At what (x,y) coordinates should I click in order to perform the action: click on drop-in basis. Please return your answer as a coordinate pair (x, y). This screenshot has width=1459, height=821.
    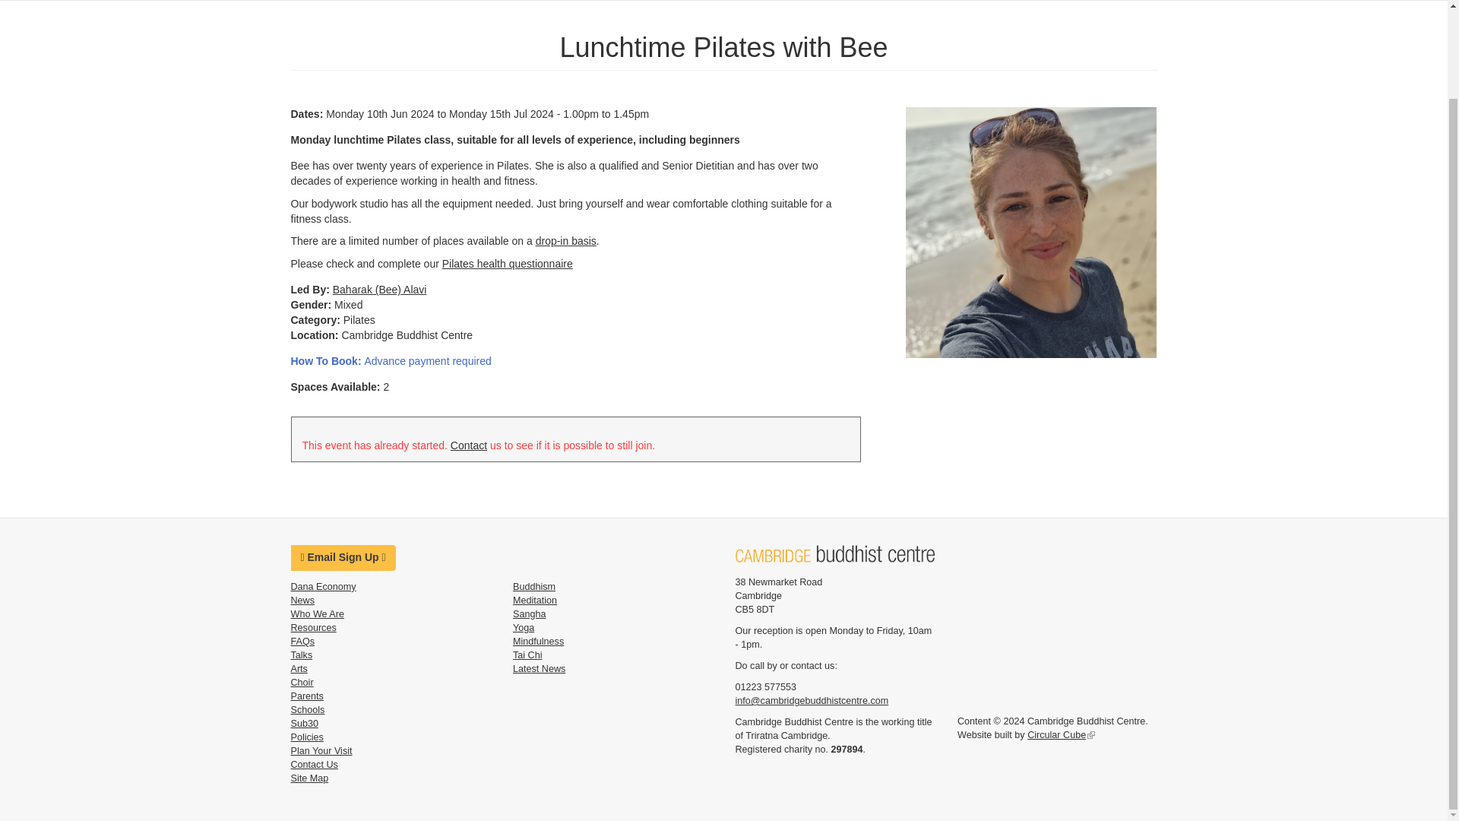
    Looking at the image, I should click on (565, 240).